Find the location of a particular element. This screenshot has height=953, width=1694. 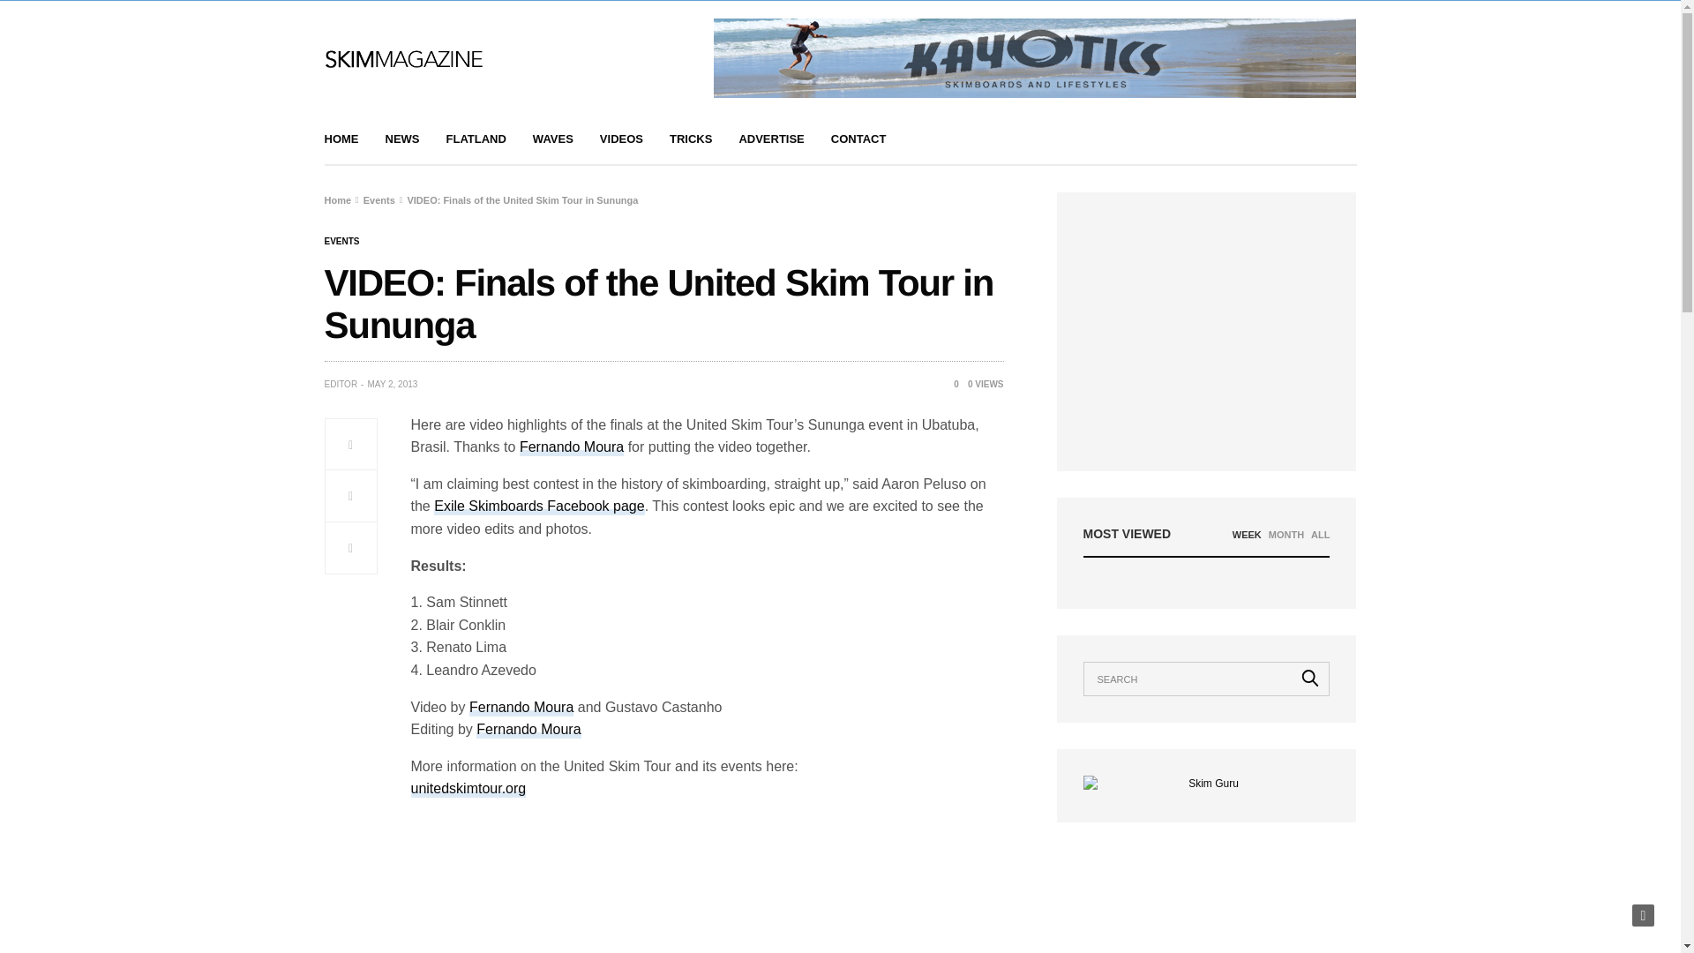

Posts by Editor is located at coordinates (341, 384).